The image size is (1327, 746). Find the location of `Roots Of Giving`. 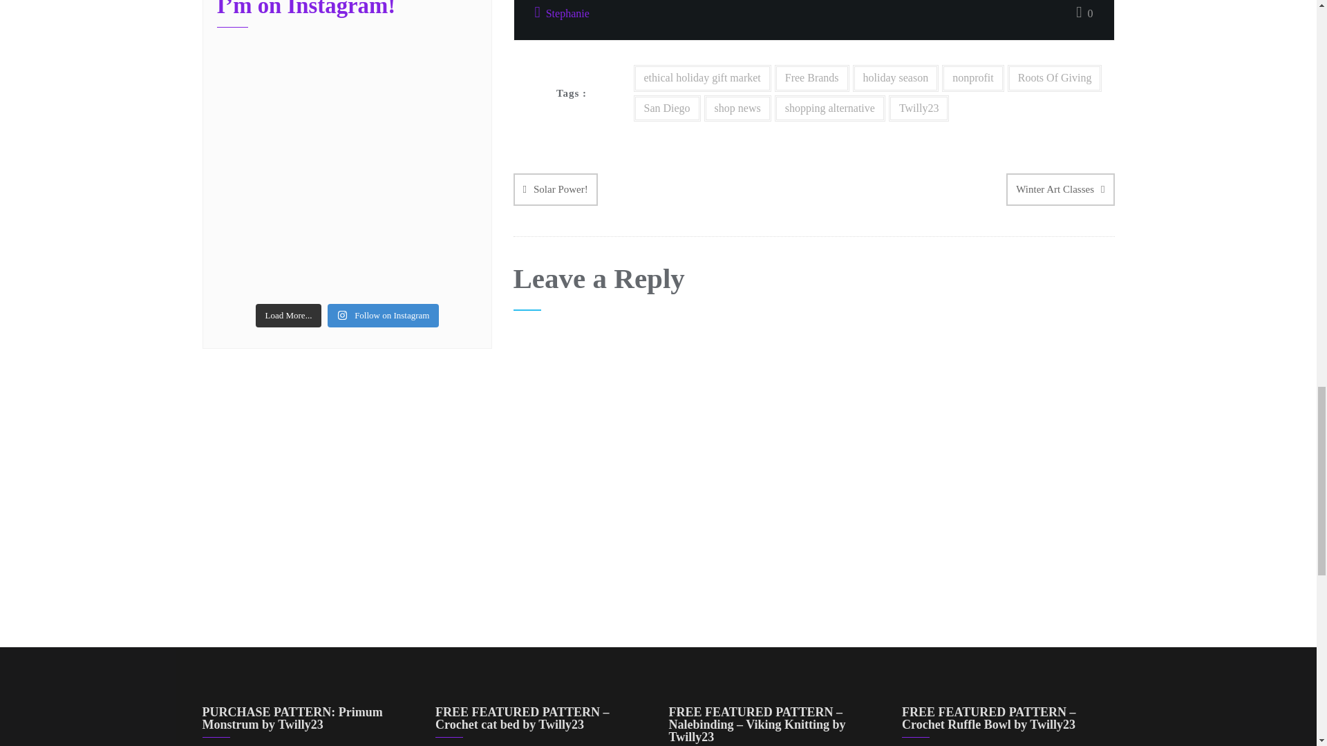

Roots Of Giving is located at coordinates (1055, 77).